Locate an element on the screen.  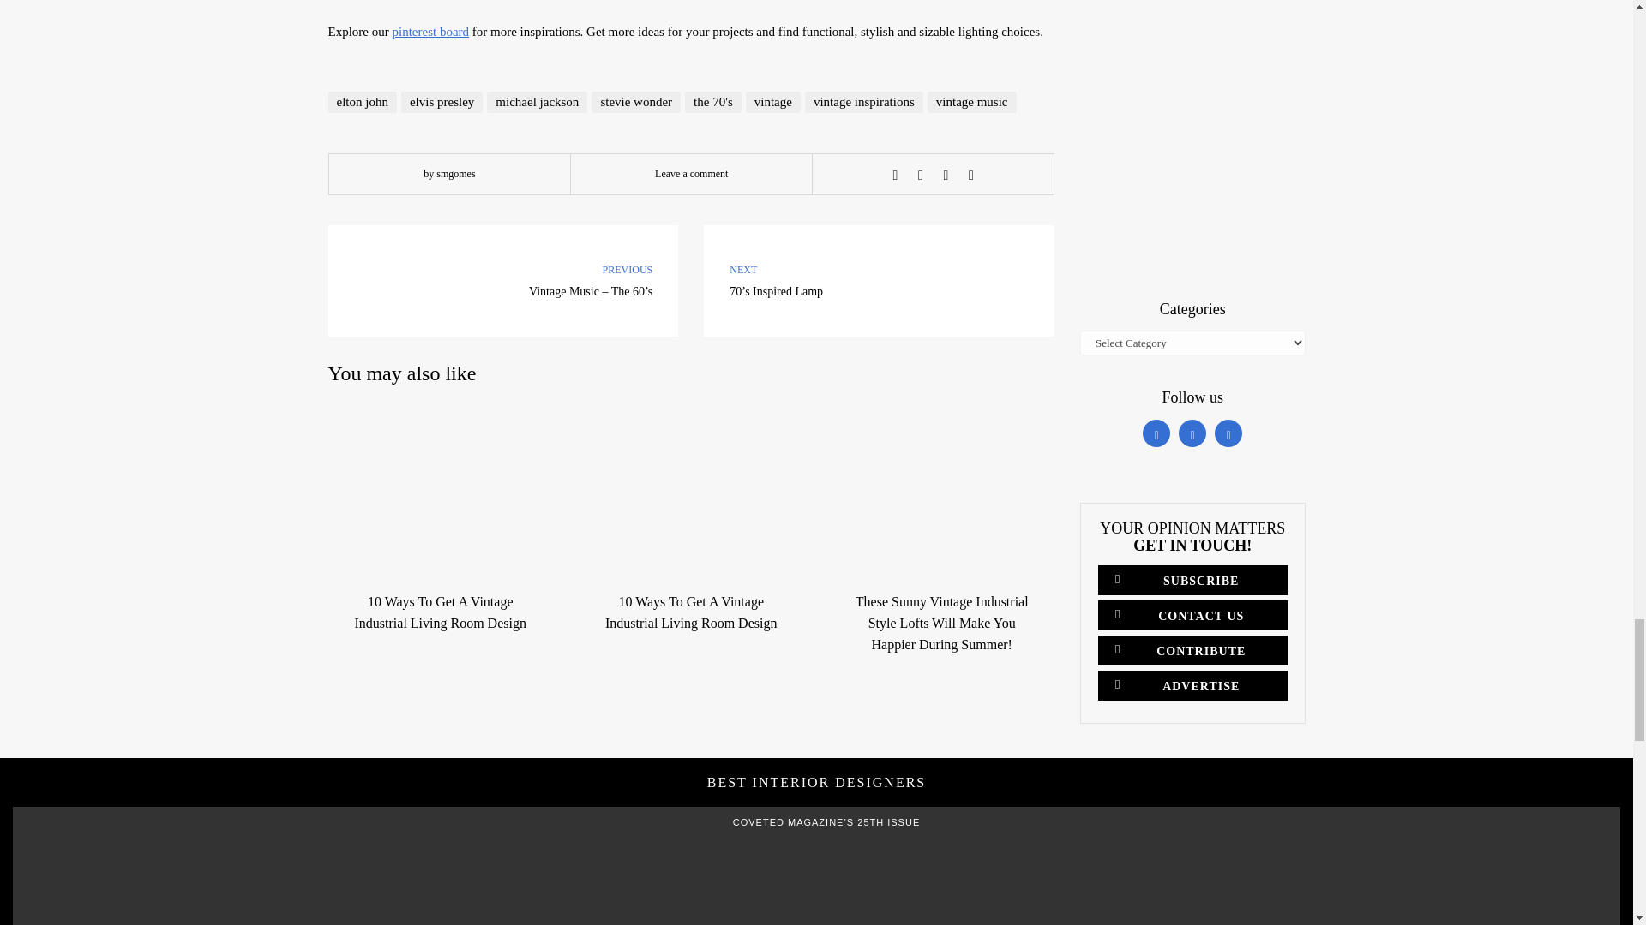
10 Ways To Get A Vintage Industrial Living Room Design is located at coordinates (439, 612).